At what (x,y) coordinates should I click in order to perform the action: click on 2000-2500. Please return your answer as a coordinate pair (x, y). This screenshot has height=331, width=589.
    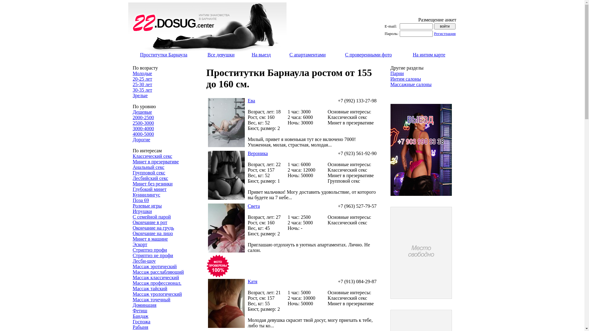
    Looking at the image, I should click on (143, 118).